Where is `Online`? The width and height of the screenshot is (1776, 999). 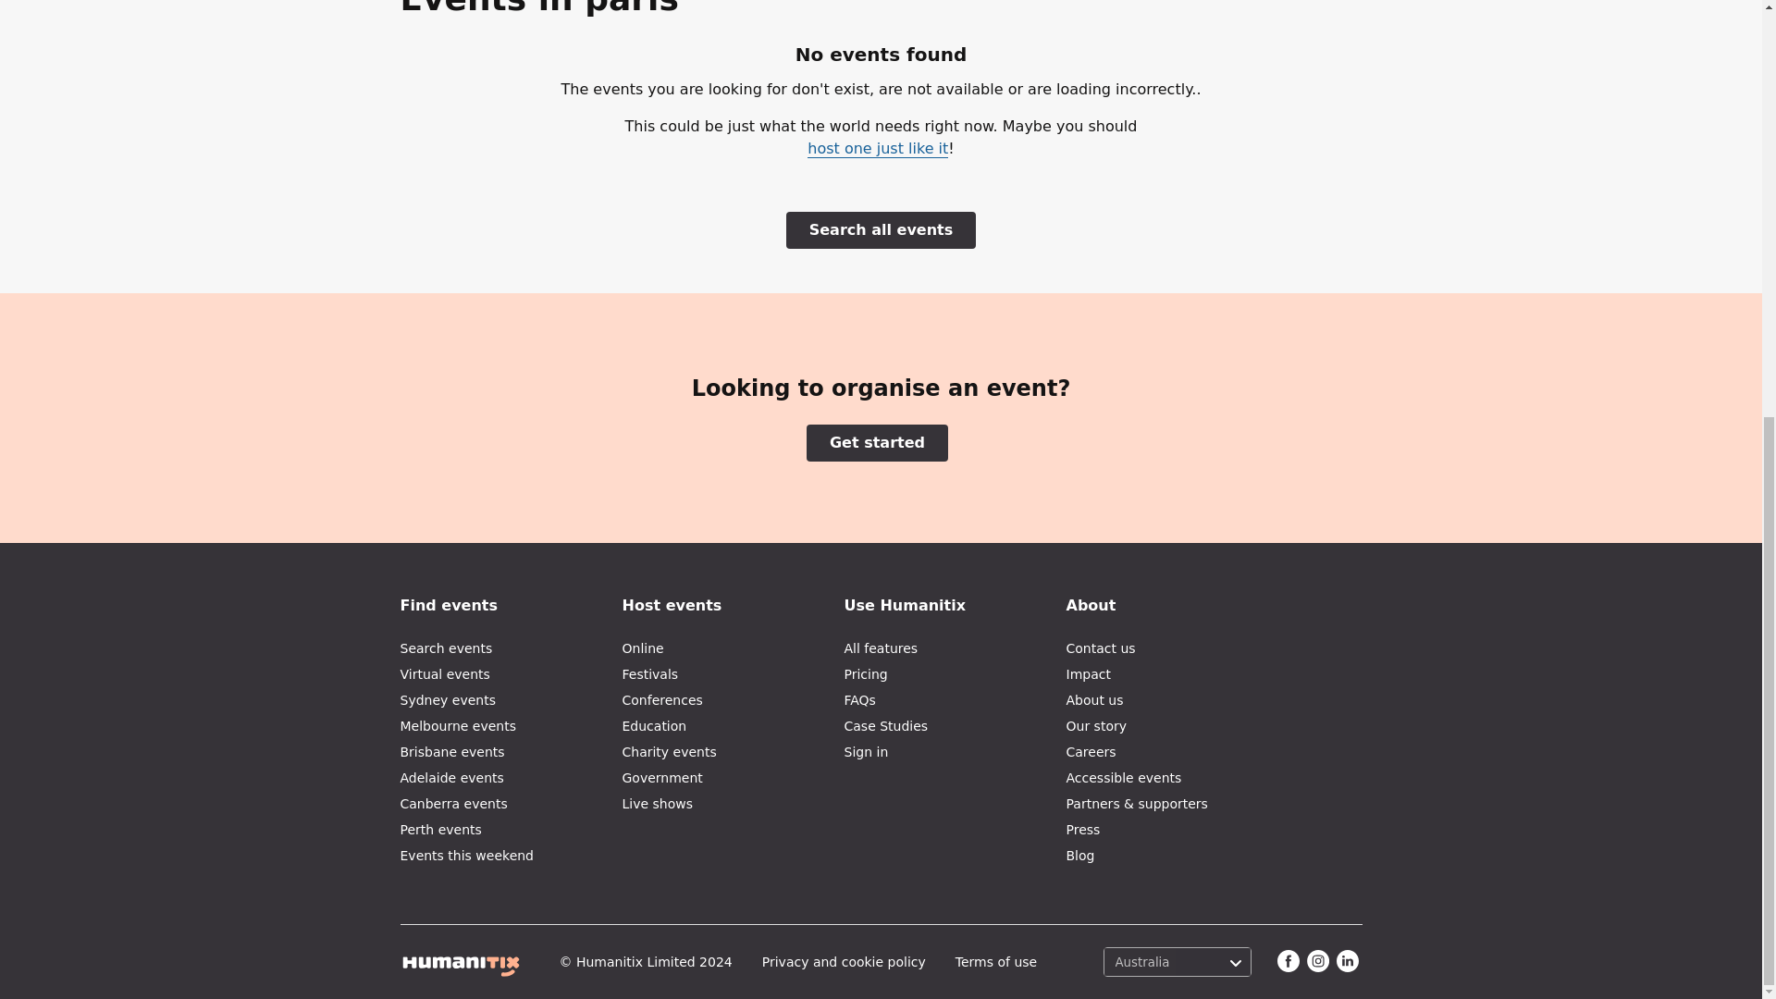
Online is located at coordinates (733, 652).